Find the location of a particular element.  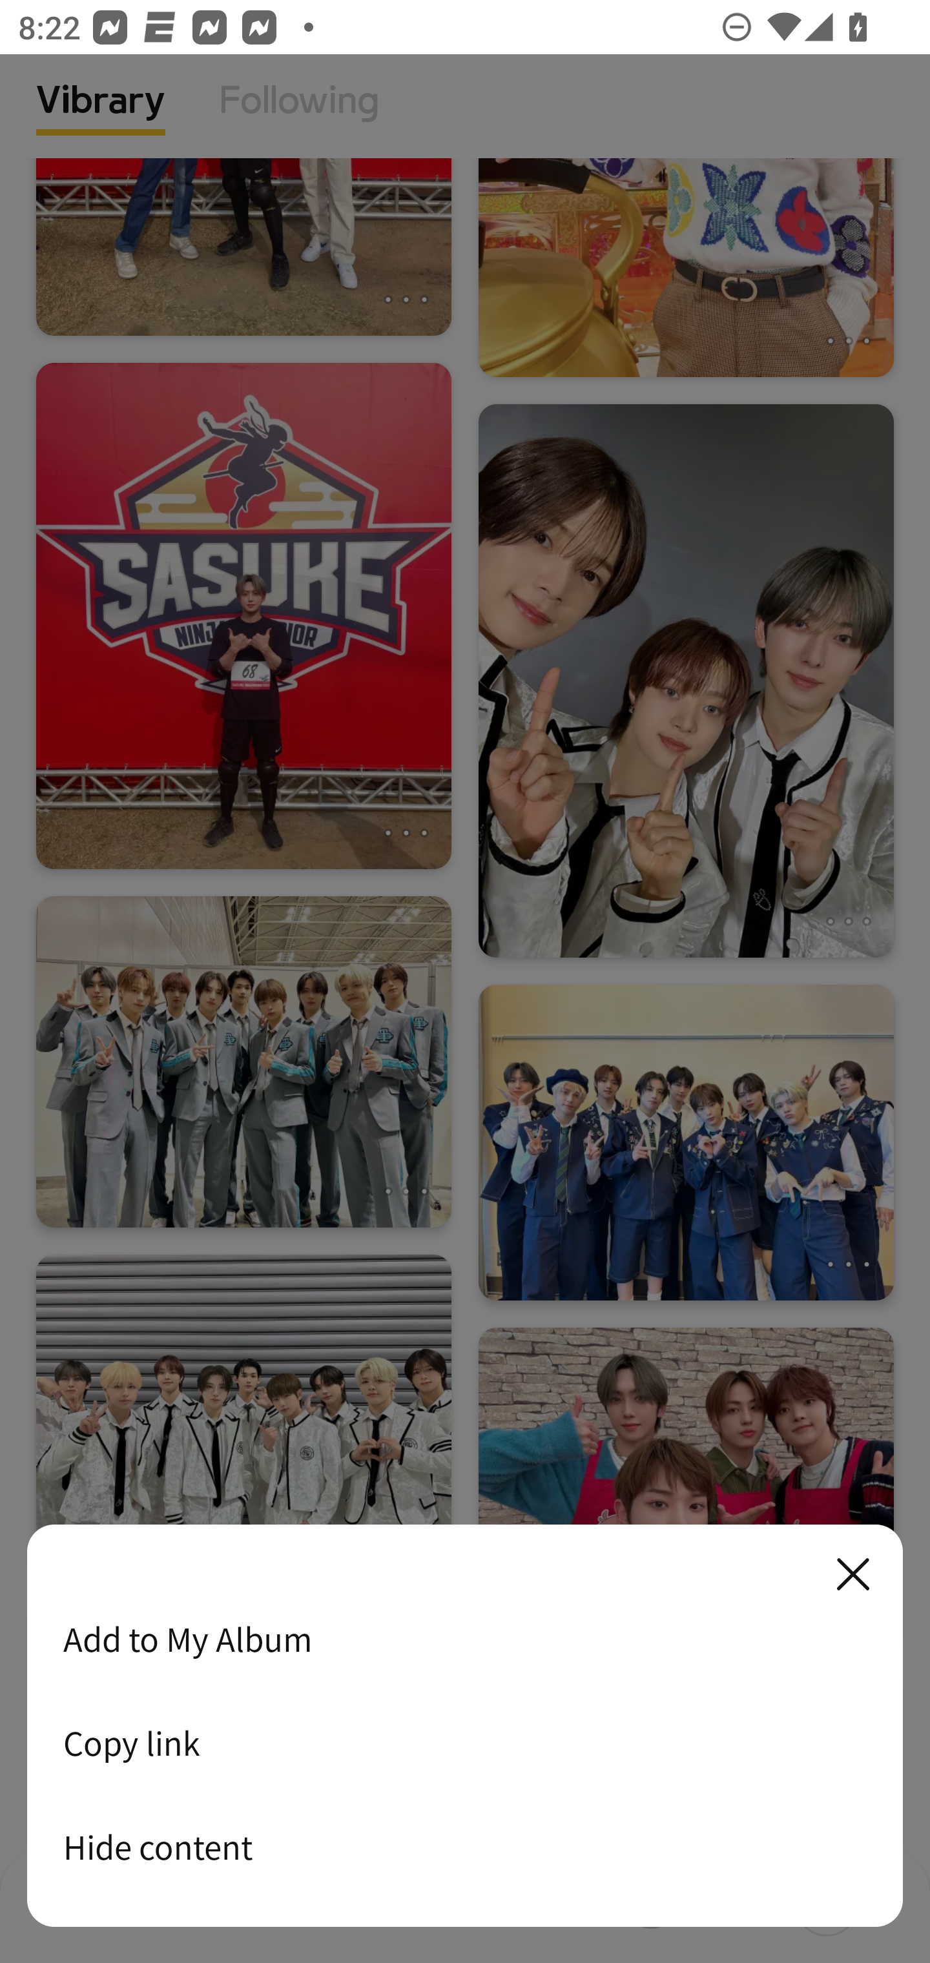

Add to My Album is located at coordinates (465, 1639).